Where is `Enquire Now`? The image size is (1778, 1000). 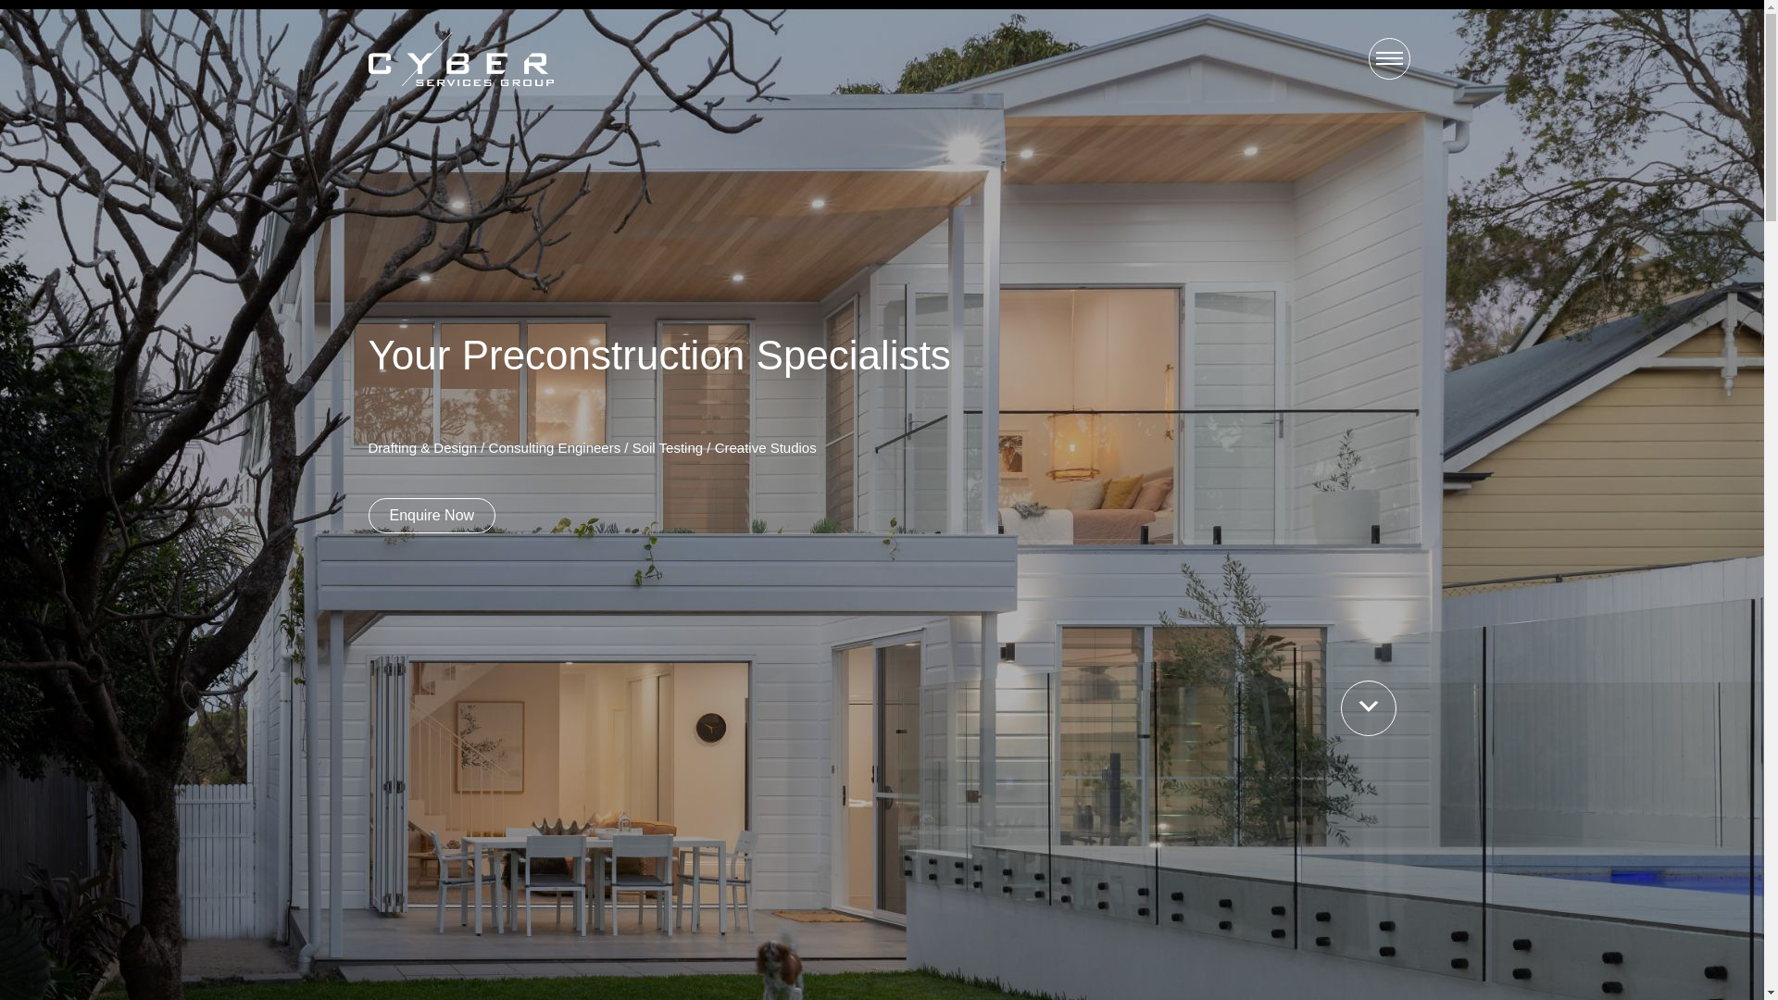 Enquire Now is located at coordinates (432, 516).